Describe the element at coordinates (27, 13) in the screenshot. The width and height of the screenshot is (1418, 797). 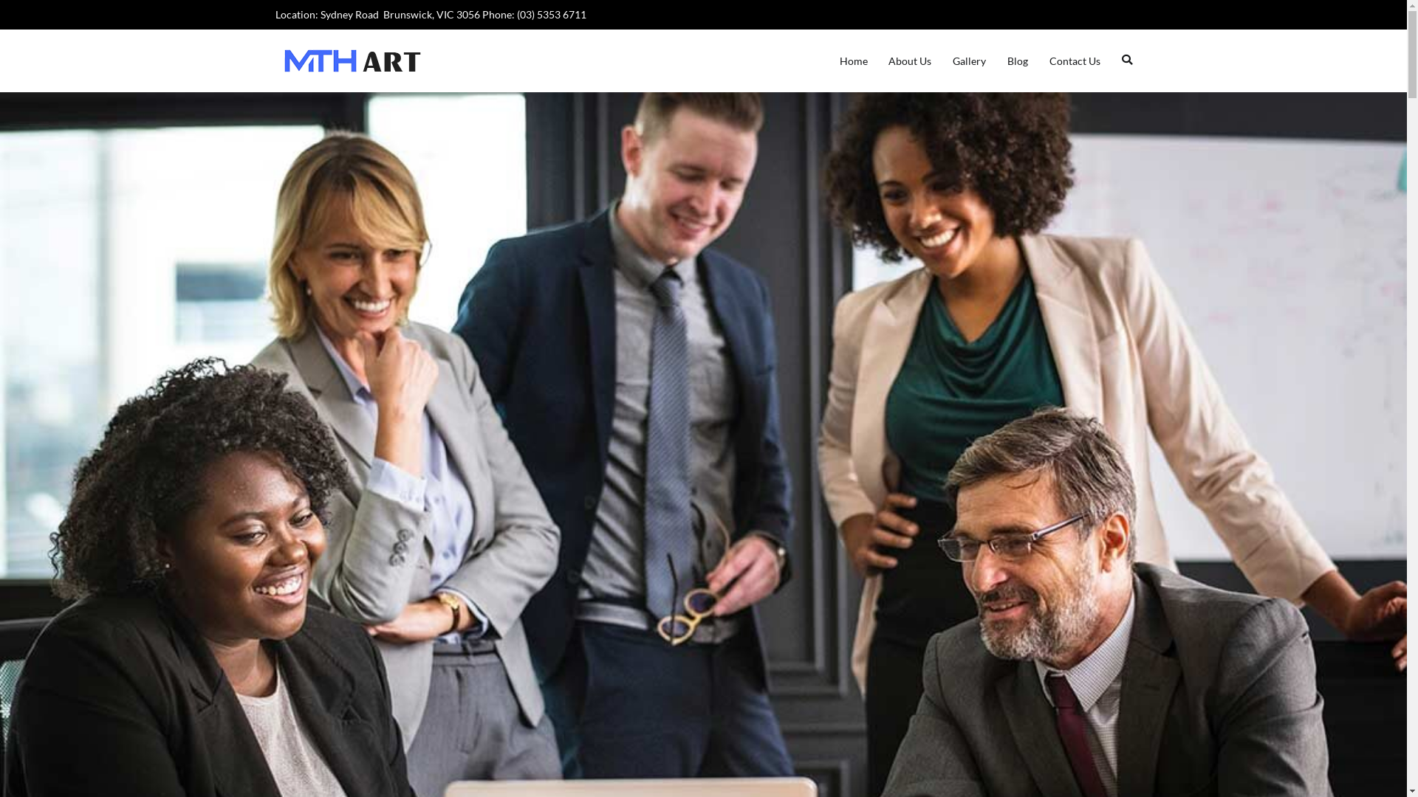
I see `Search` at that location.